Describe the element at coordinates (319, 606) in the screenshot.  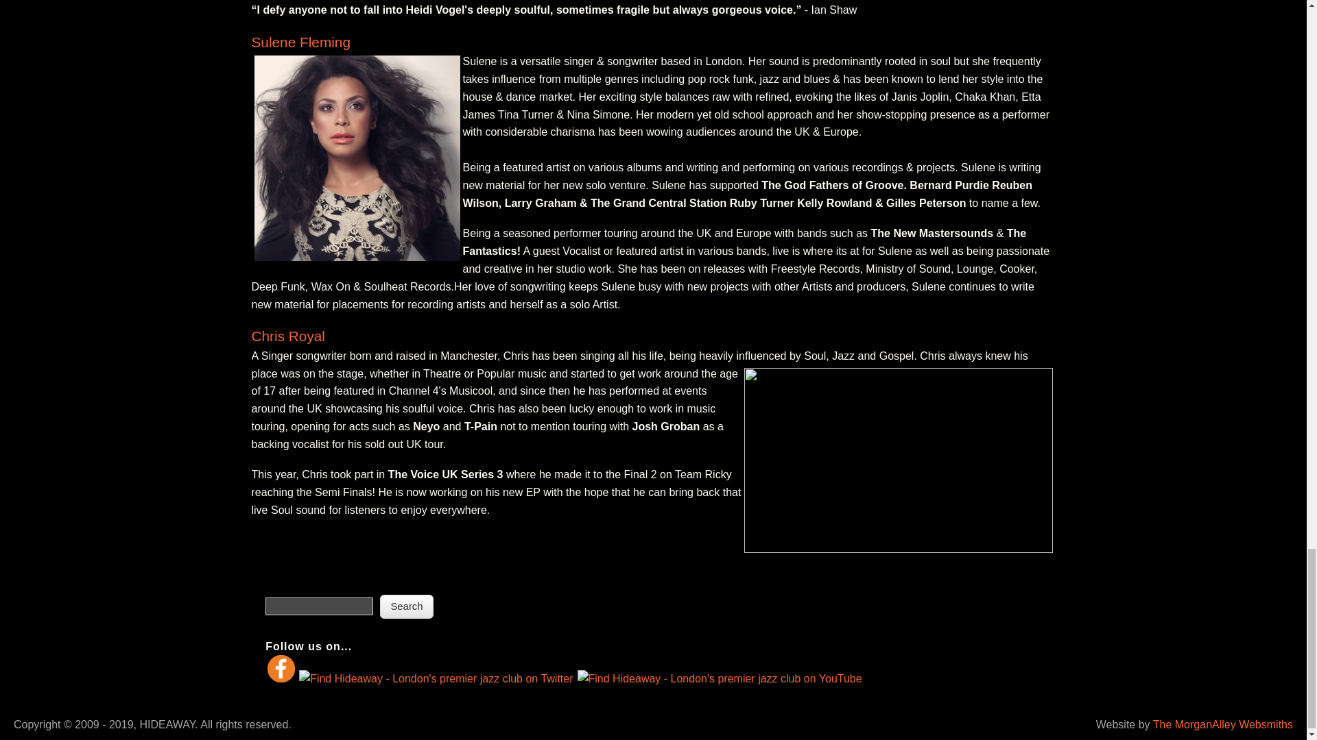
I see `Enter the terms you wish to search for.` at that location.